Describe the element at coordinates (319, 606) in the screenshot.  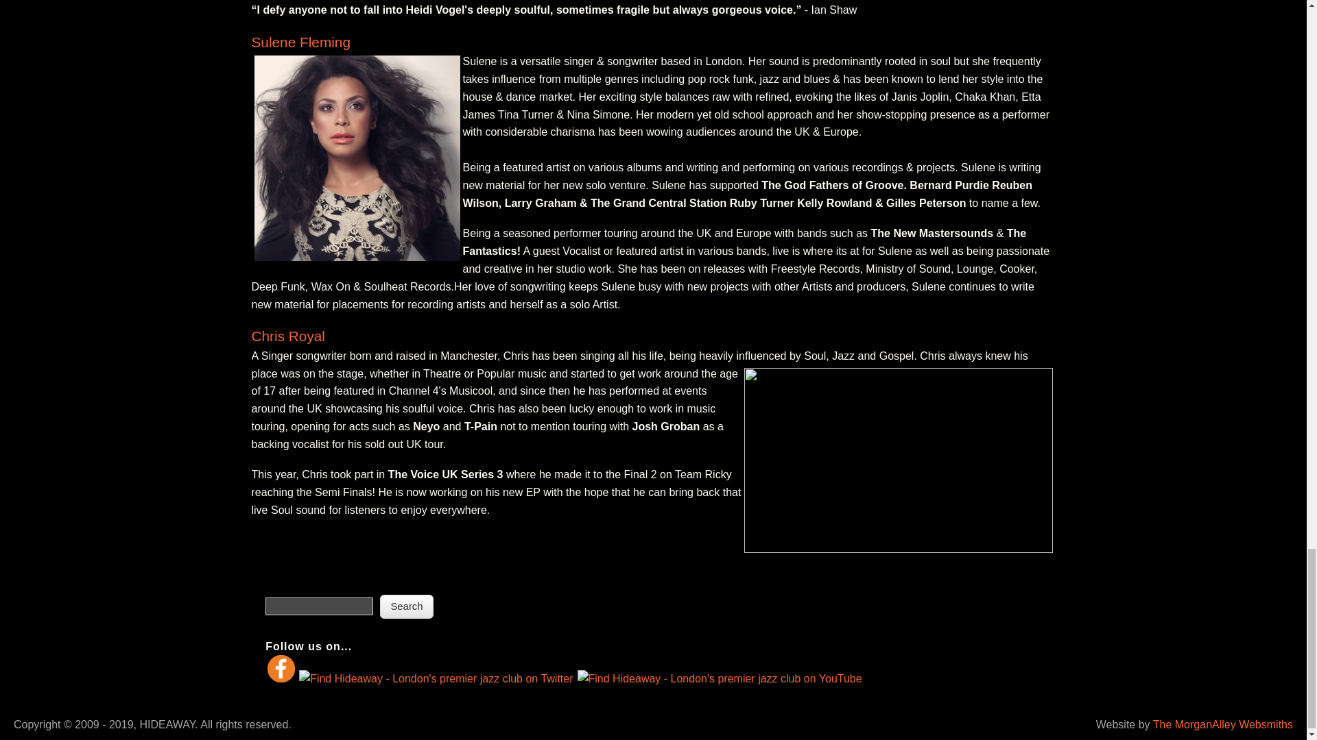
I see `Enter the terms you wish to search for.` at that location.